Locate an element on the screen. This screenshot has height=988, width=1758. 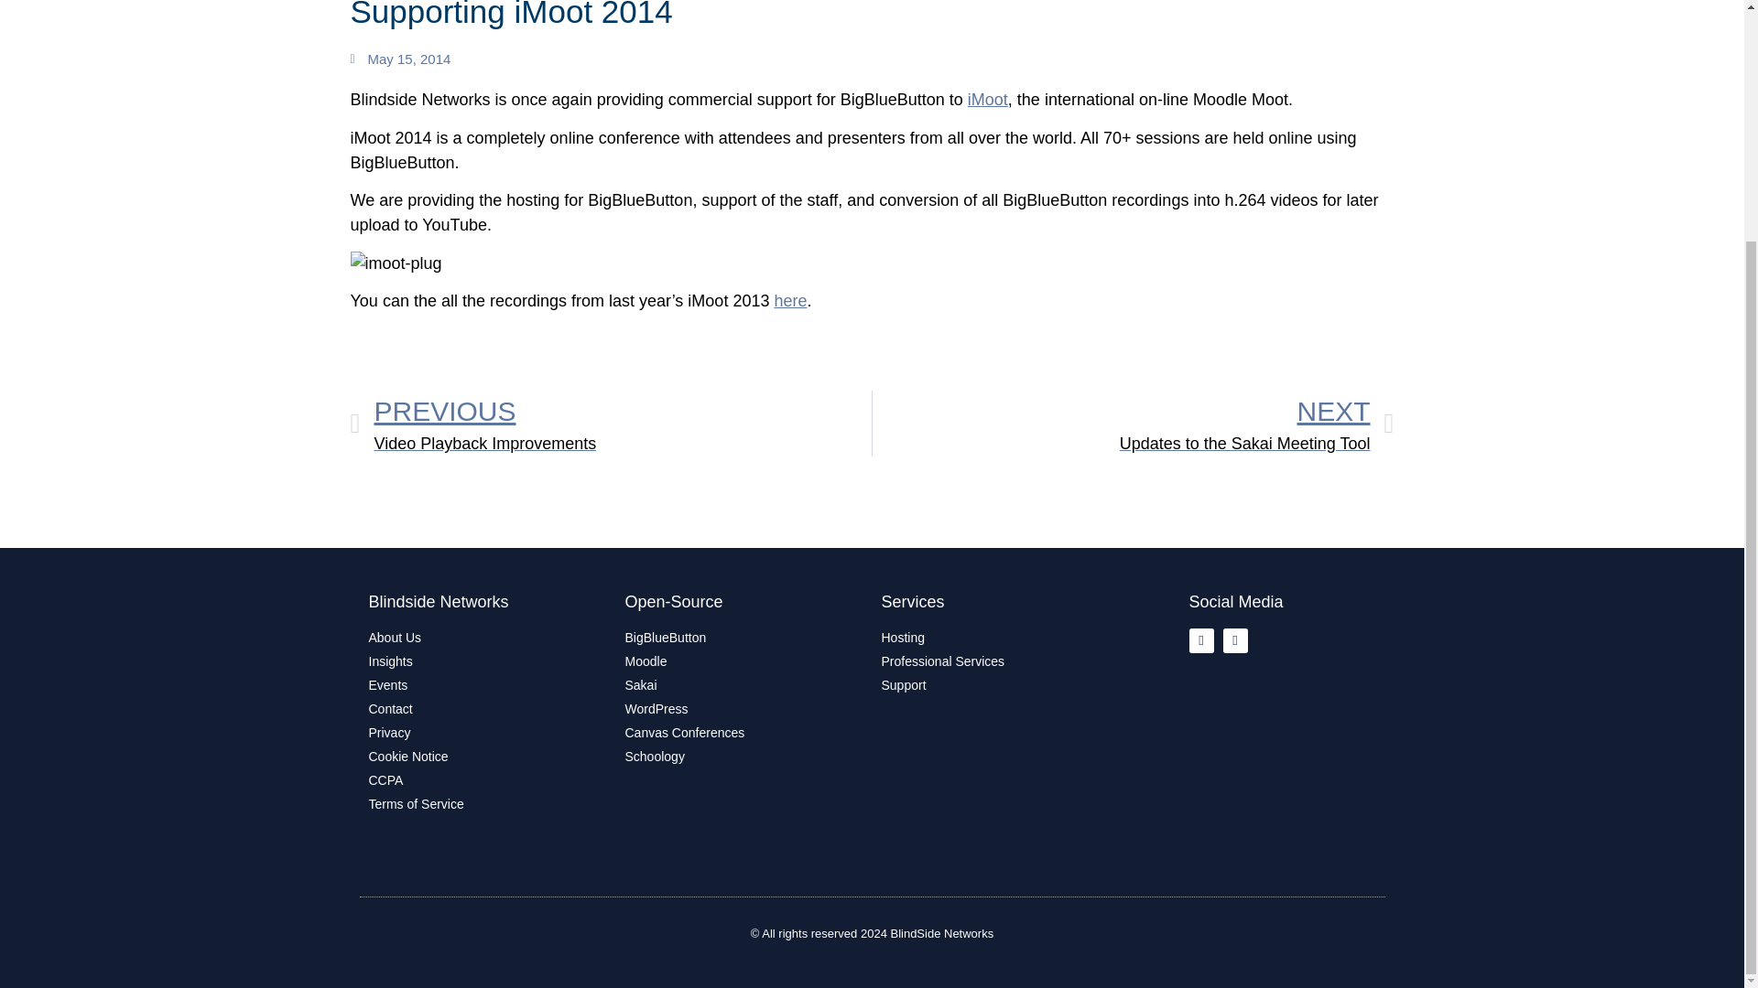
Moodle is located at coordinates (743, 638).